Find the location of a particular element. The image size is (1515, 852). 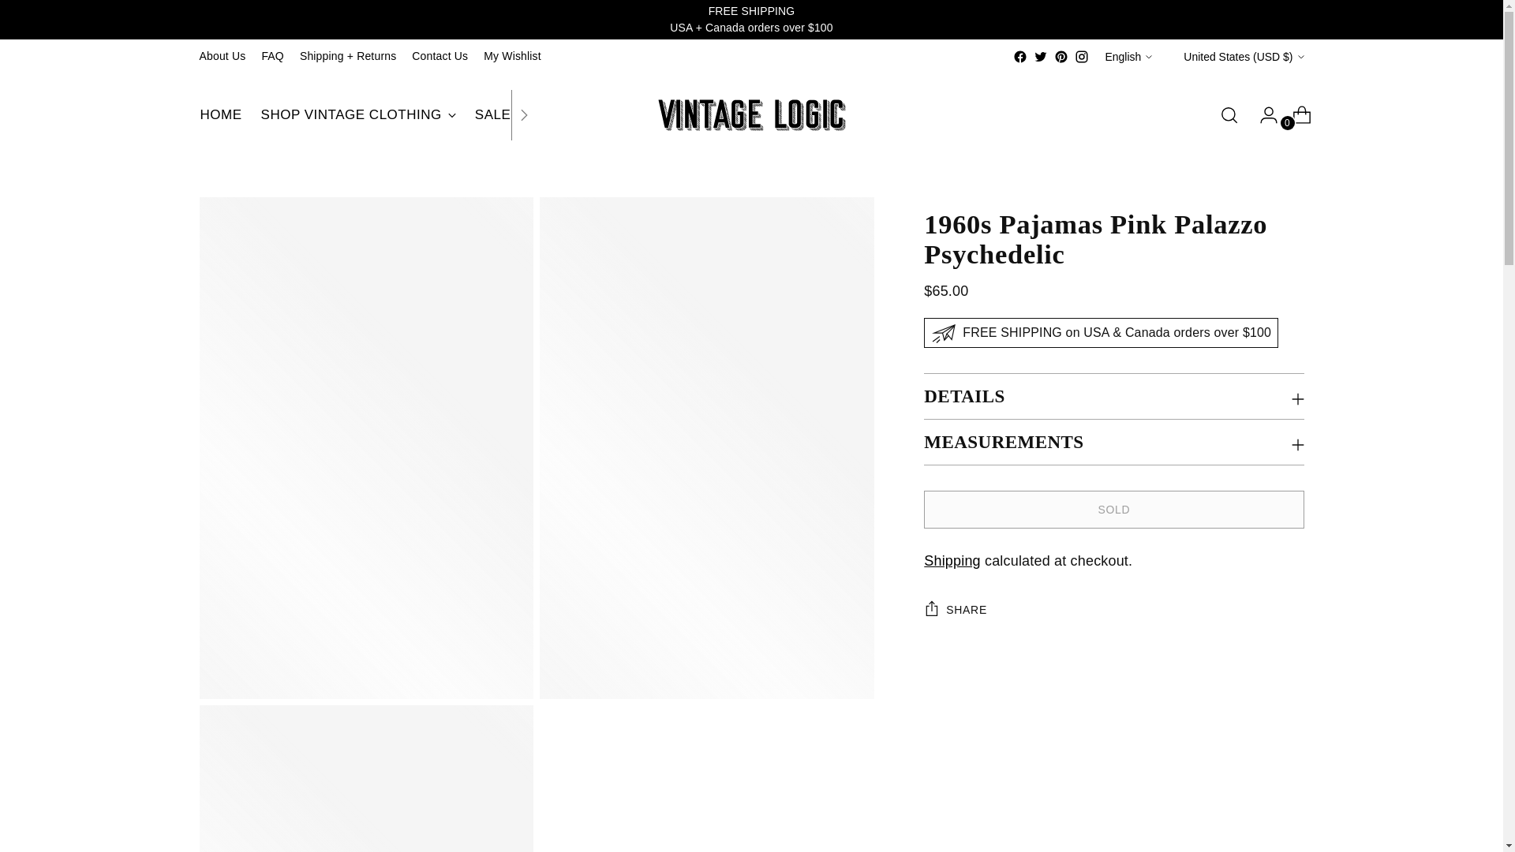

Vintage Logic on Instagram is located at coordinates (1081, 57).